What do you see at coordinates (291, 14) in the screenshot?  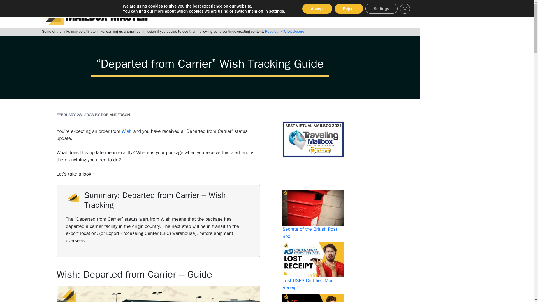 I see `Our Services` at bounding box center [291, 14].